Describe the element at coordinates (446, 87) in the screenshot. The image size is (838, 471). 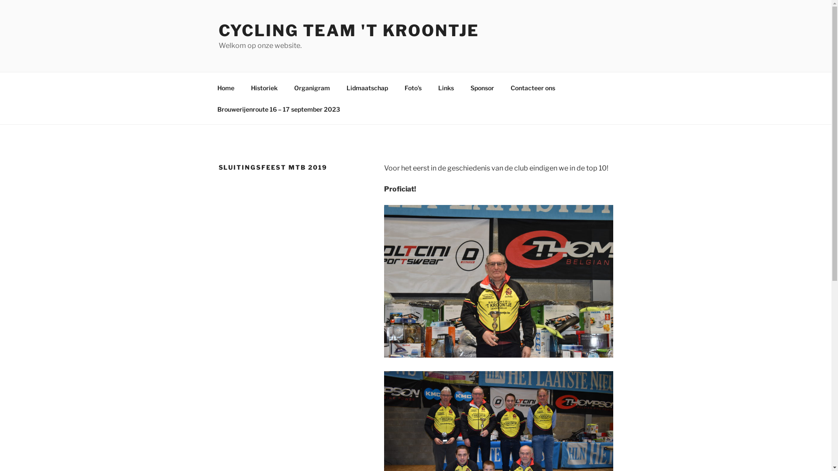
I see `Links` at that location.